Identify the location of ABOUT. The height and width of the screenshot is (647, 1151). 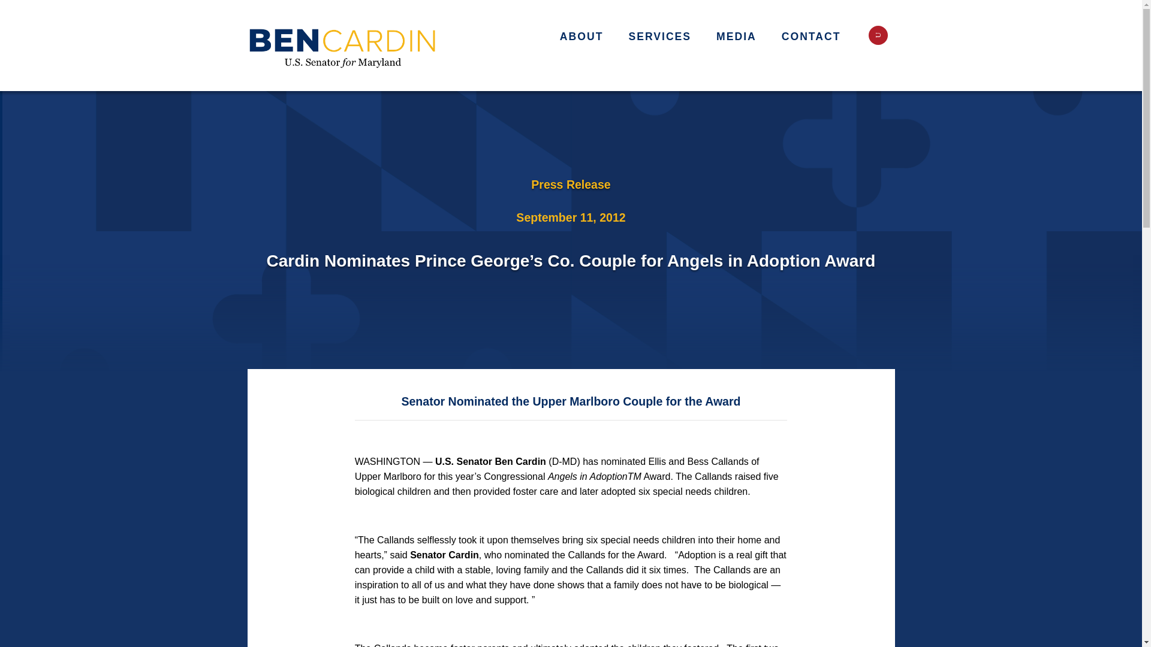
(587, 40).